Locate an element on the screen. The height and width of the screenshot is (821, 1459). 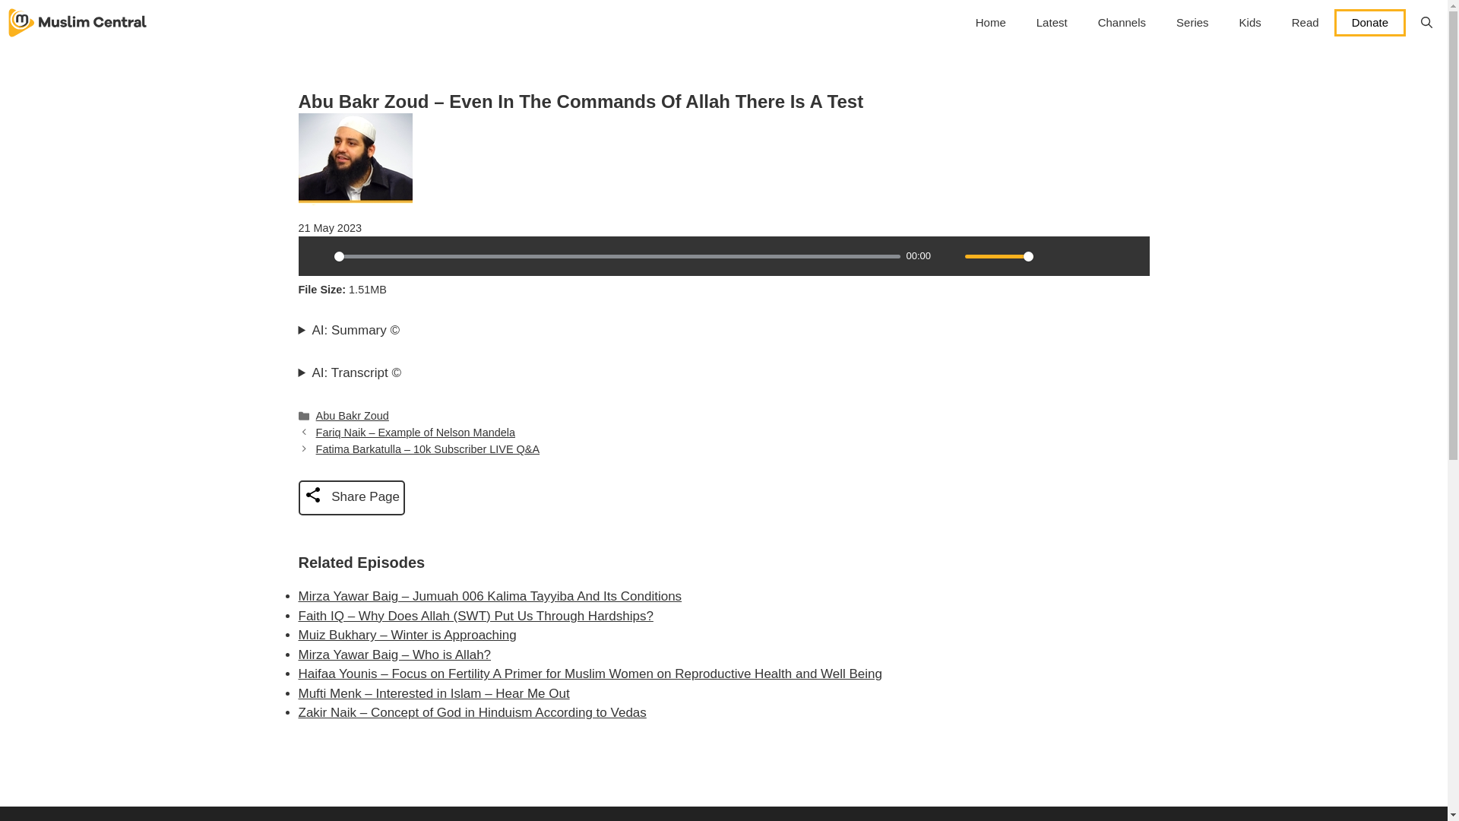
Abu Bakr Zoud is located at coordinates (353, 415).